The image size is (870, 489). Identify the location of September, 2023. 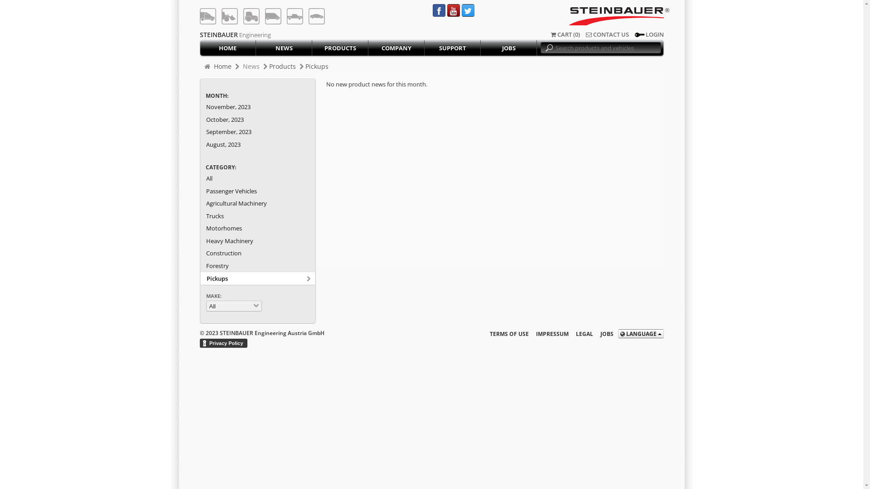
(258, 131).